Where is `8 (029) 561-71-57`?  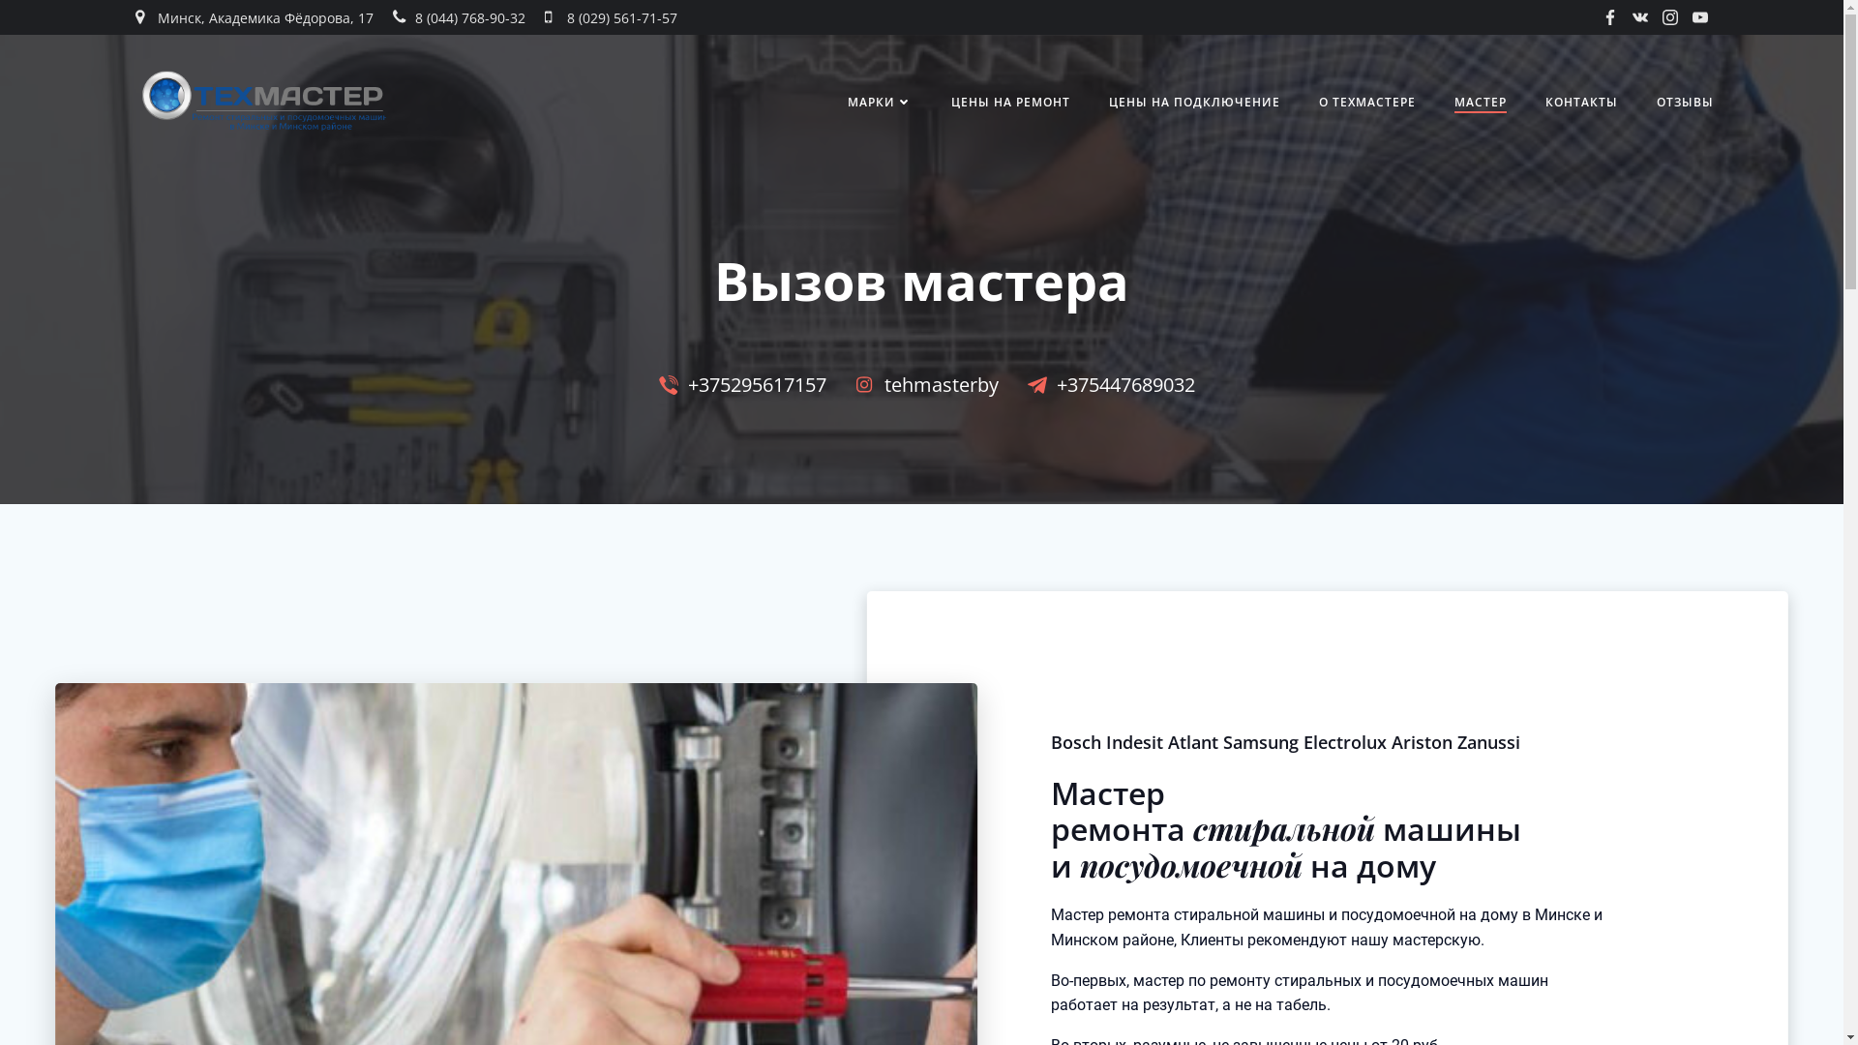
8 (029) 561-71-57 is located at coordinates (612, 17).